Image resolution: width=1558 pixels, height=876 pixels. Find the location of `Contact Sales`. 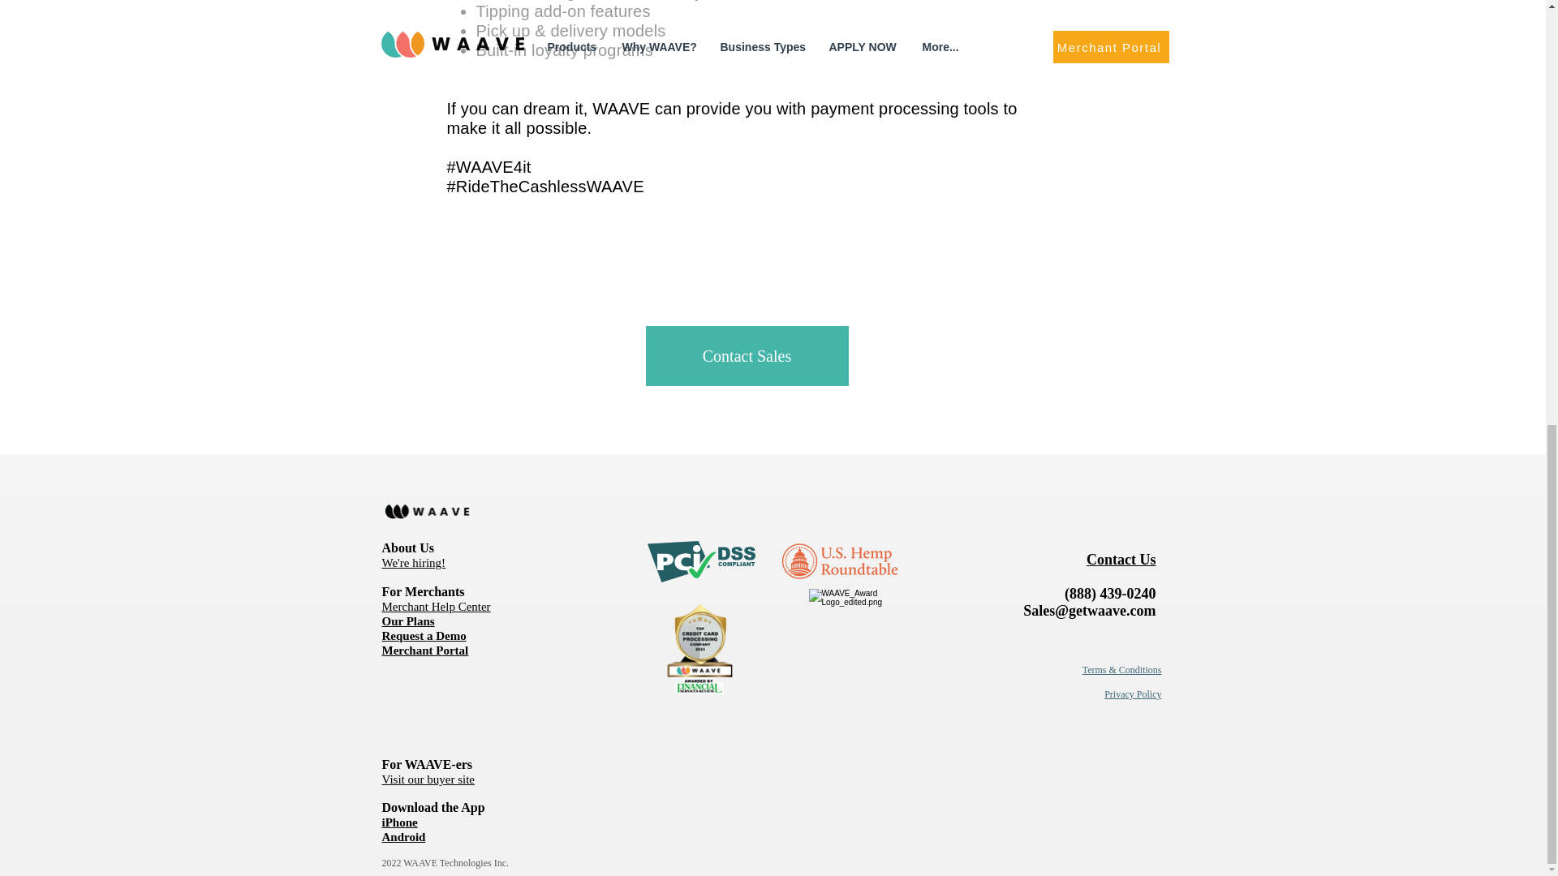

Contact Sales is located at coordinates (747, 355).